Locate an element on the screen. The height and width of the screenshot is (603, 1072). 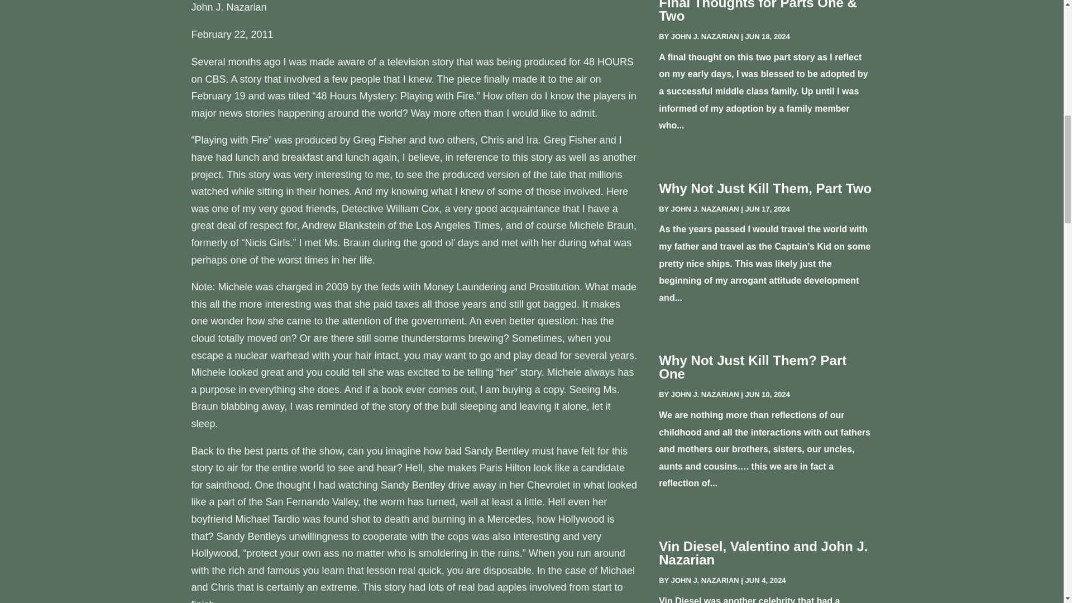
JOHN J. NAZARIAN is located at coordinates (705, 580).